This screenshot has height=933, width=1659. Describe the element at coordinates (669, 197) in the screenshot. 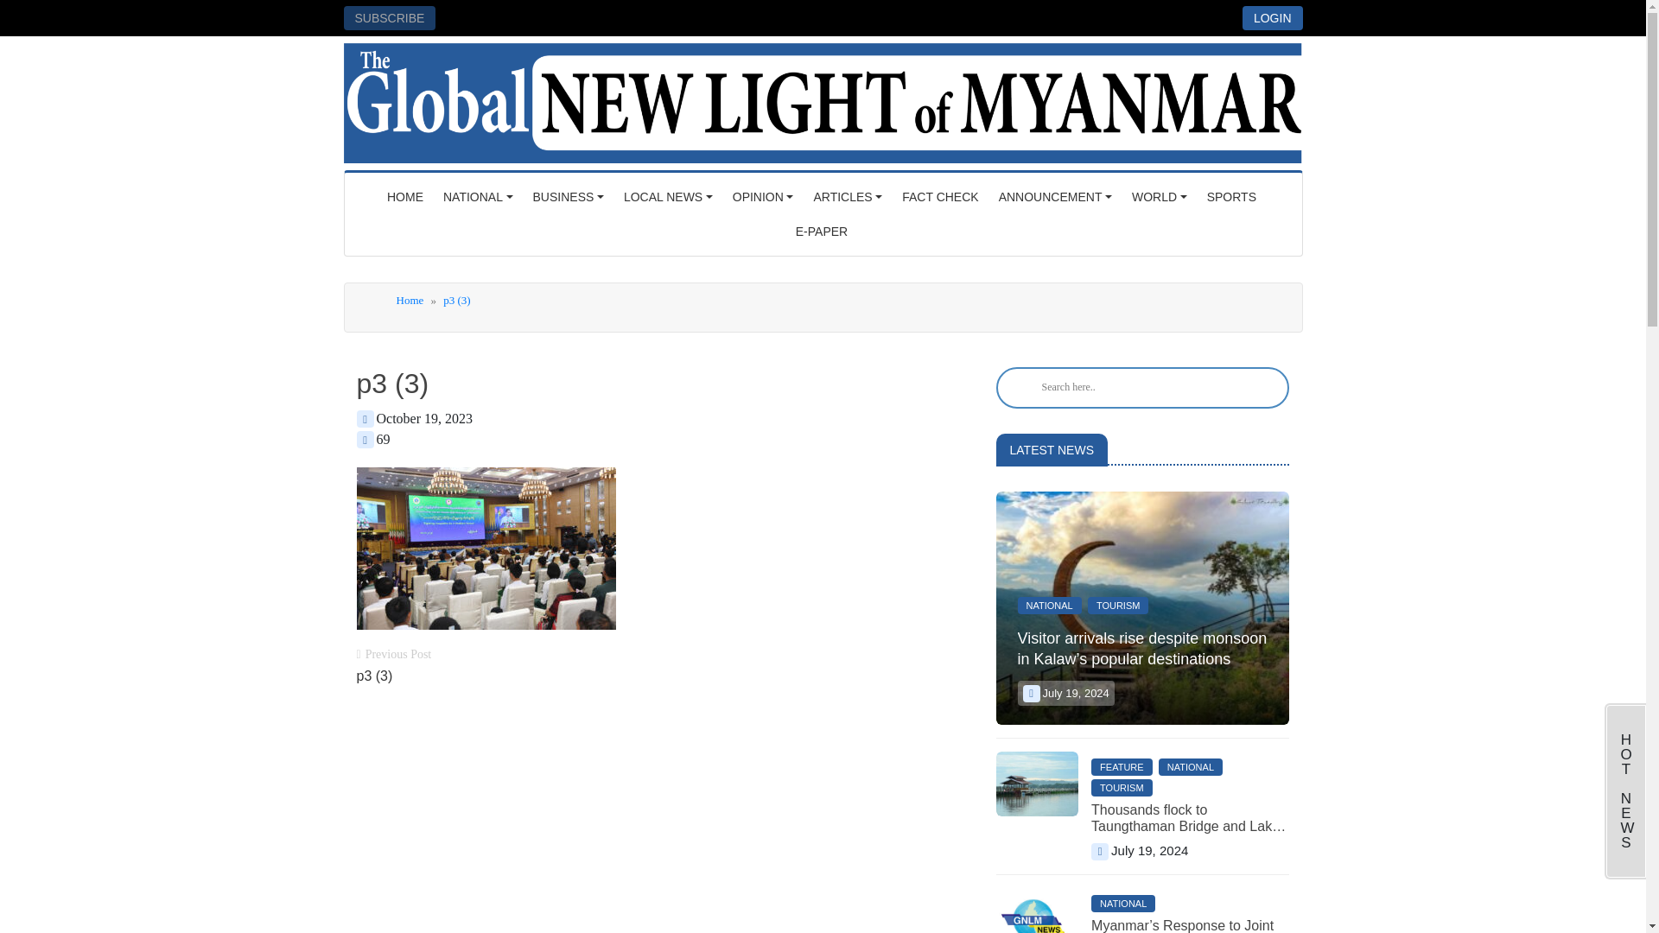

I see `LOCAL NEWS` at that location.